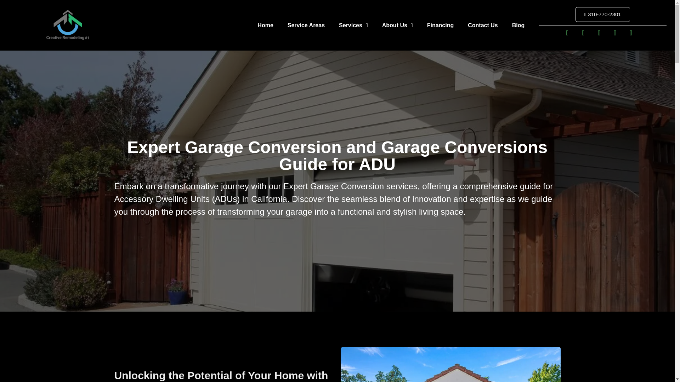 This screenshot has height=382, width=680. What do you see at coordinates (353, 25) in the screenshot?
I see `Services` at bounding box center [353, 25].